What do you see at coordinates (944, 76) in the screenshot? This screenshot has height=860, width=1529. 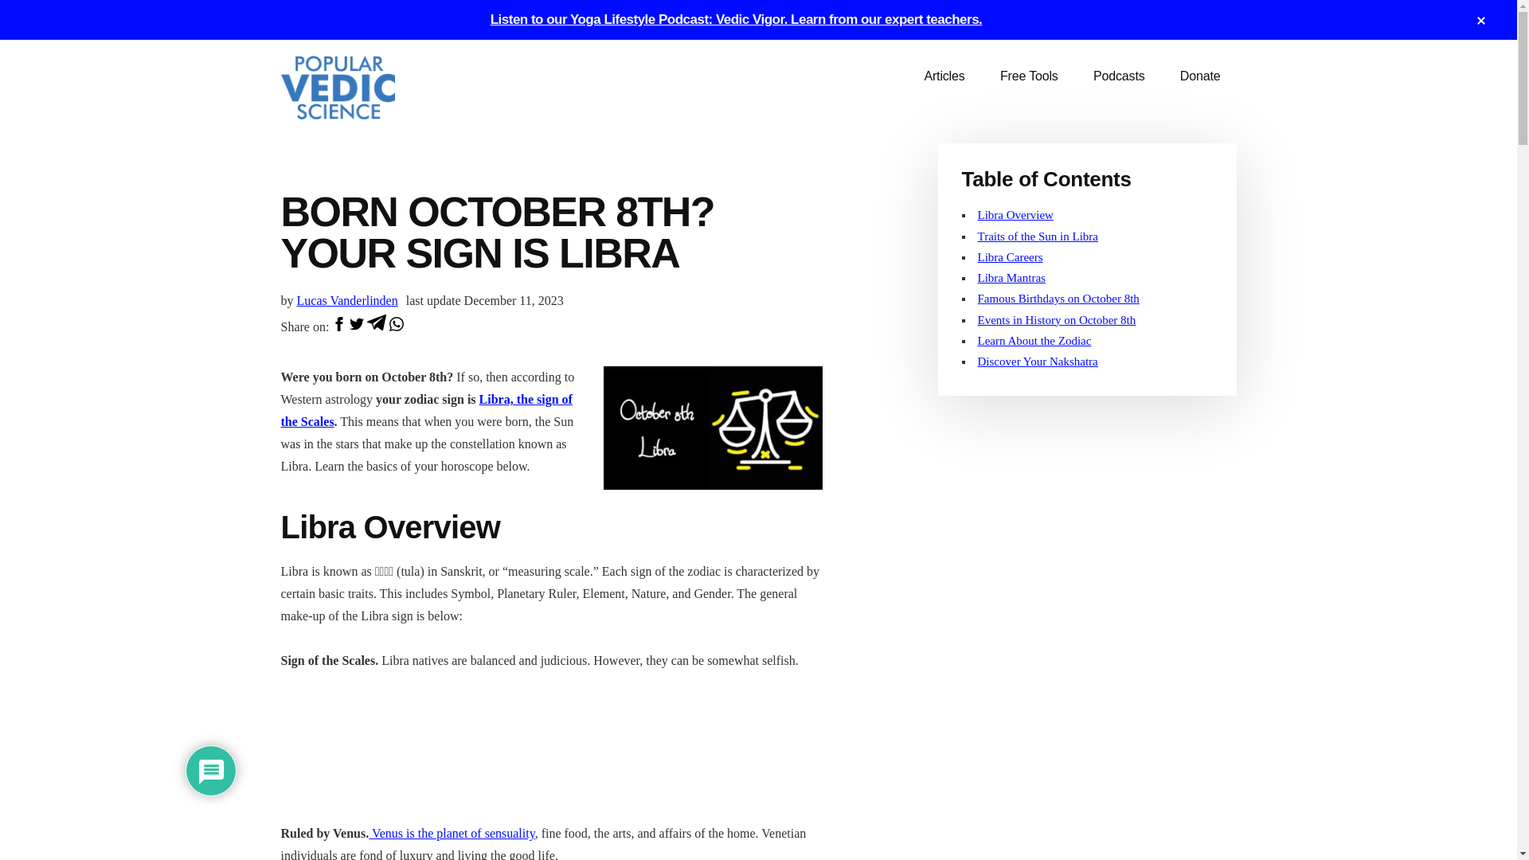 I see `Articles` at bounding box center [944, 76].